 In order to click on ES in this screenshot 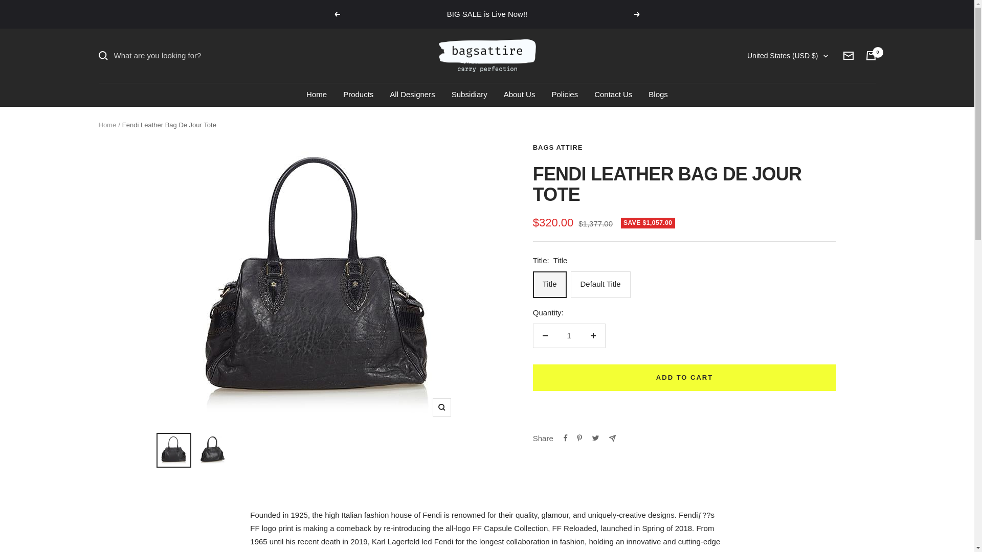, I will do `click(760, 479)`.